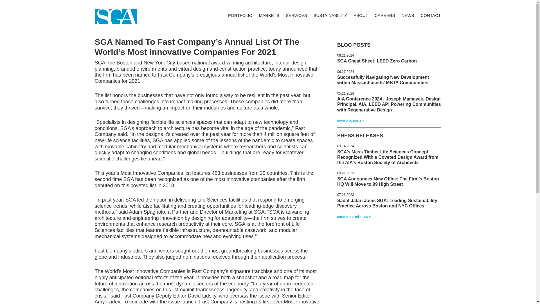  What do you see at coordinates (408, 15) in the screenshot?
I see `NEWS` at bounding box center [408, 15].